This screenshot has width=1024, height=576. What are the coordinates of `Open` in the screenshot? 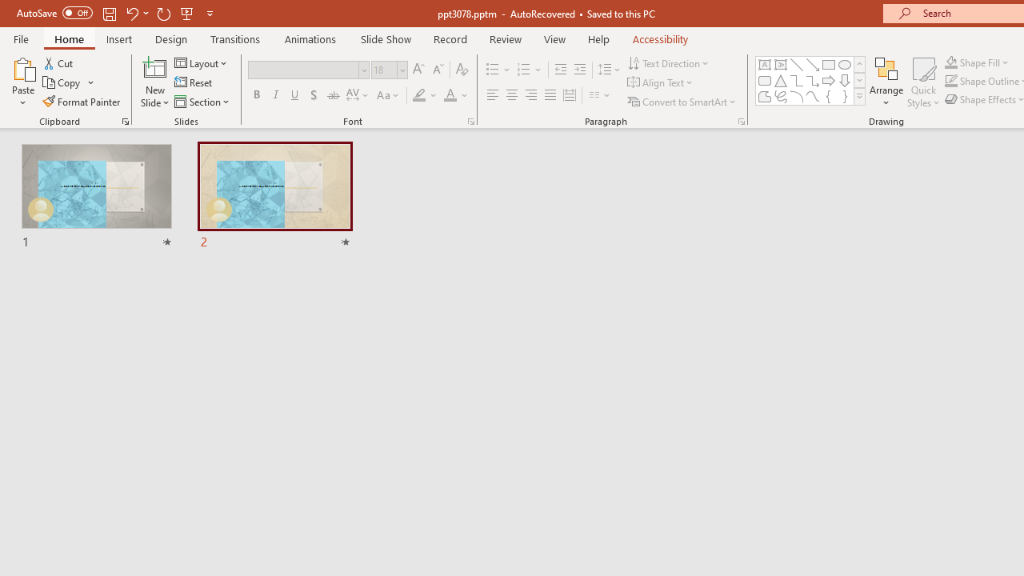 It's located at (402, 70).